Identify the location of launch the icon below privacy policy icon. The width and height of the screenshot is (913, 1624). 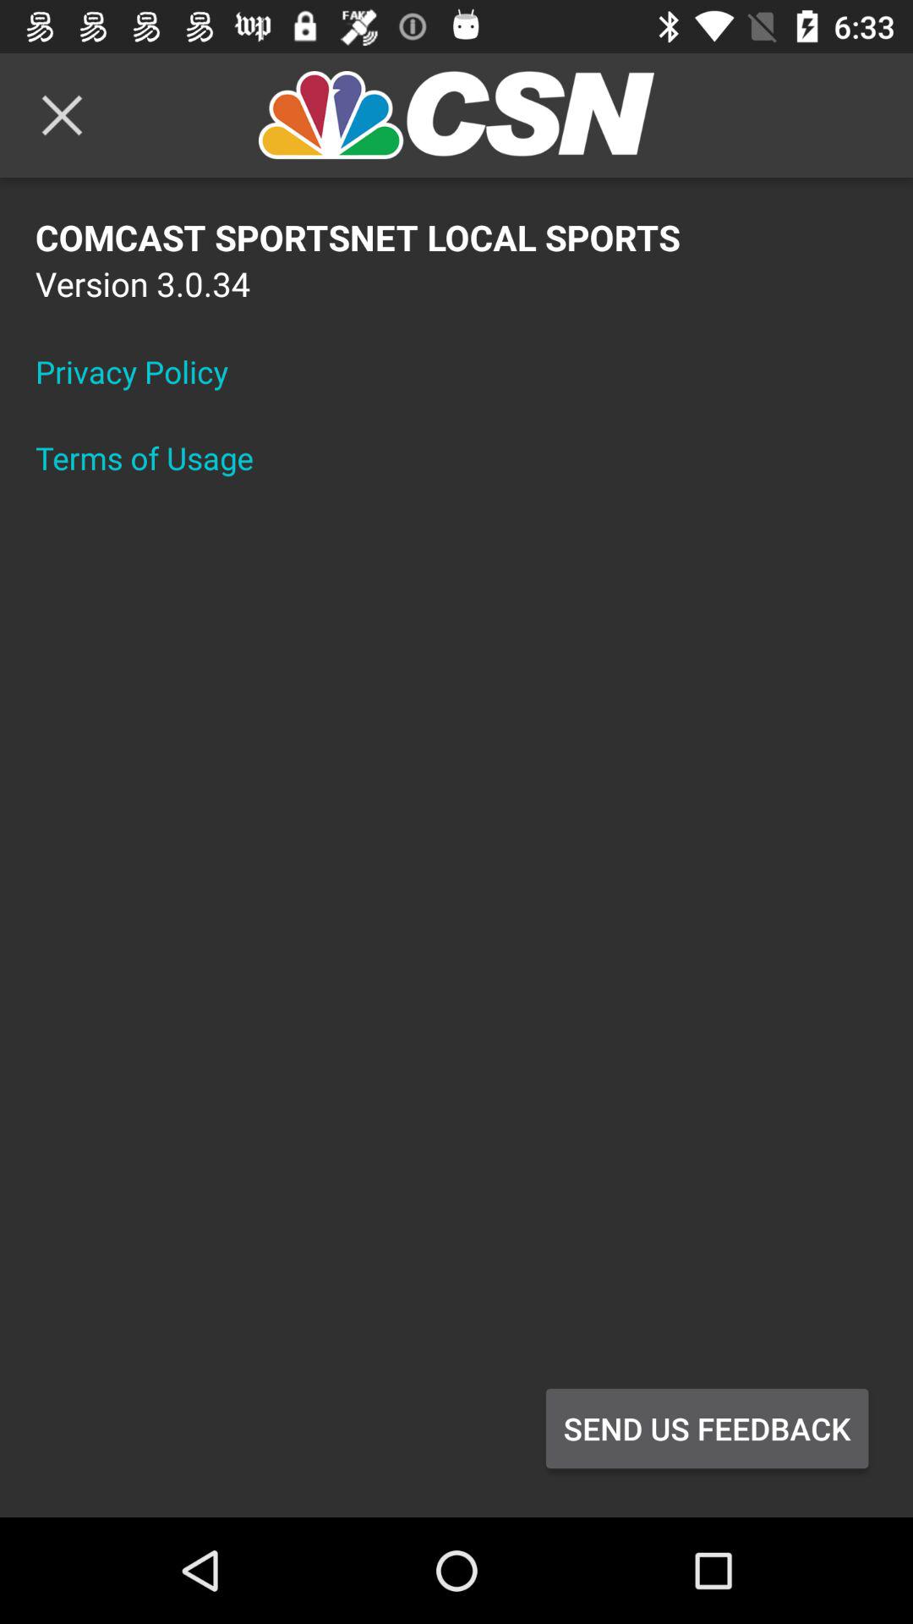
(156, 458).